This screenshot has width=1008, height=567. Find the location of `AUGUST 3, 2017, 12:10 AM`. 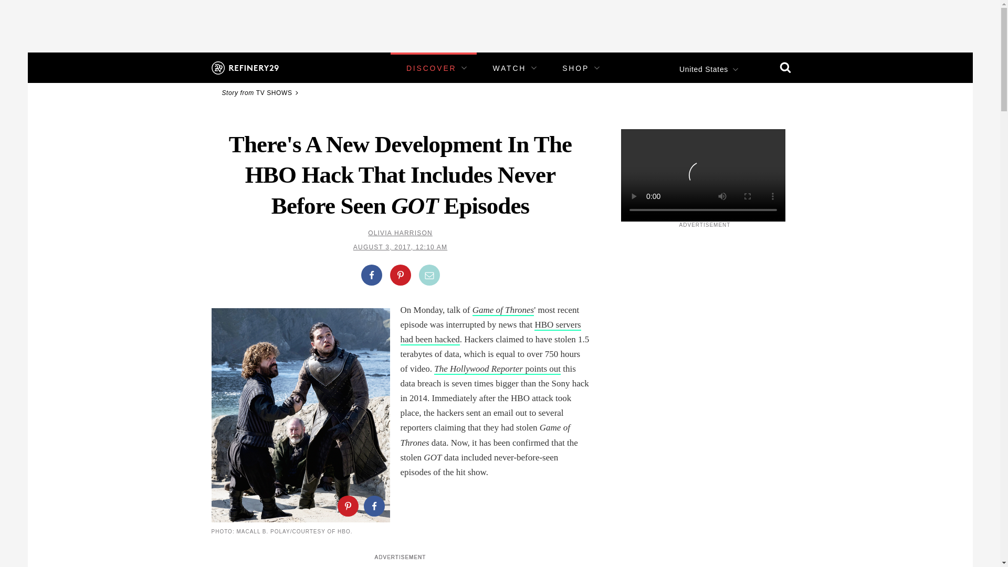

AUGUST 3, 2017, 12:10 AM is located at coordinates (400, 247).